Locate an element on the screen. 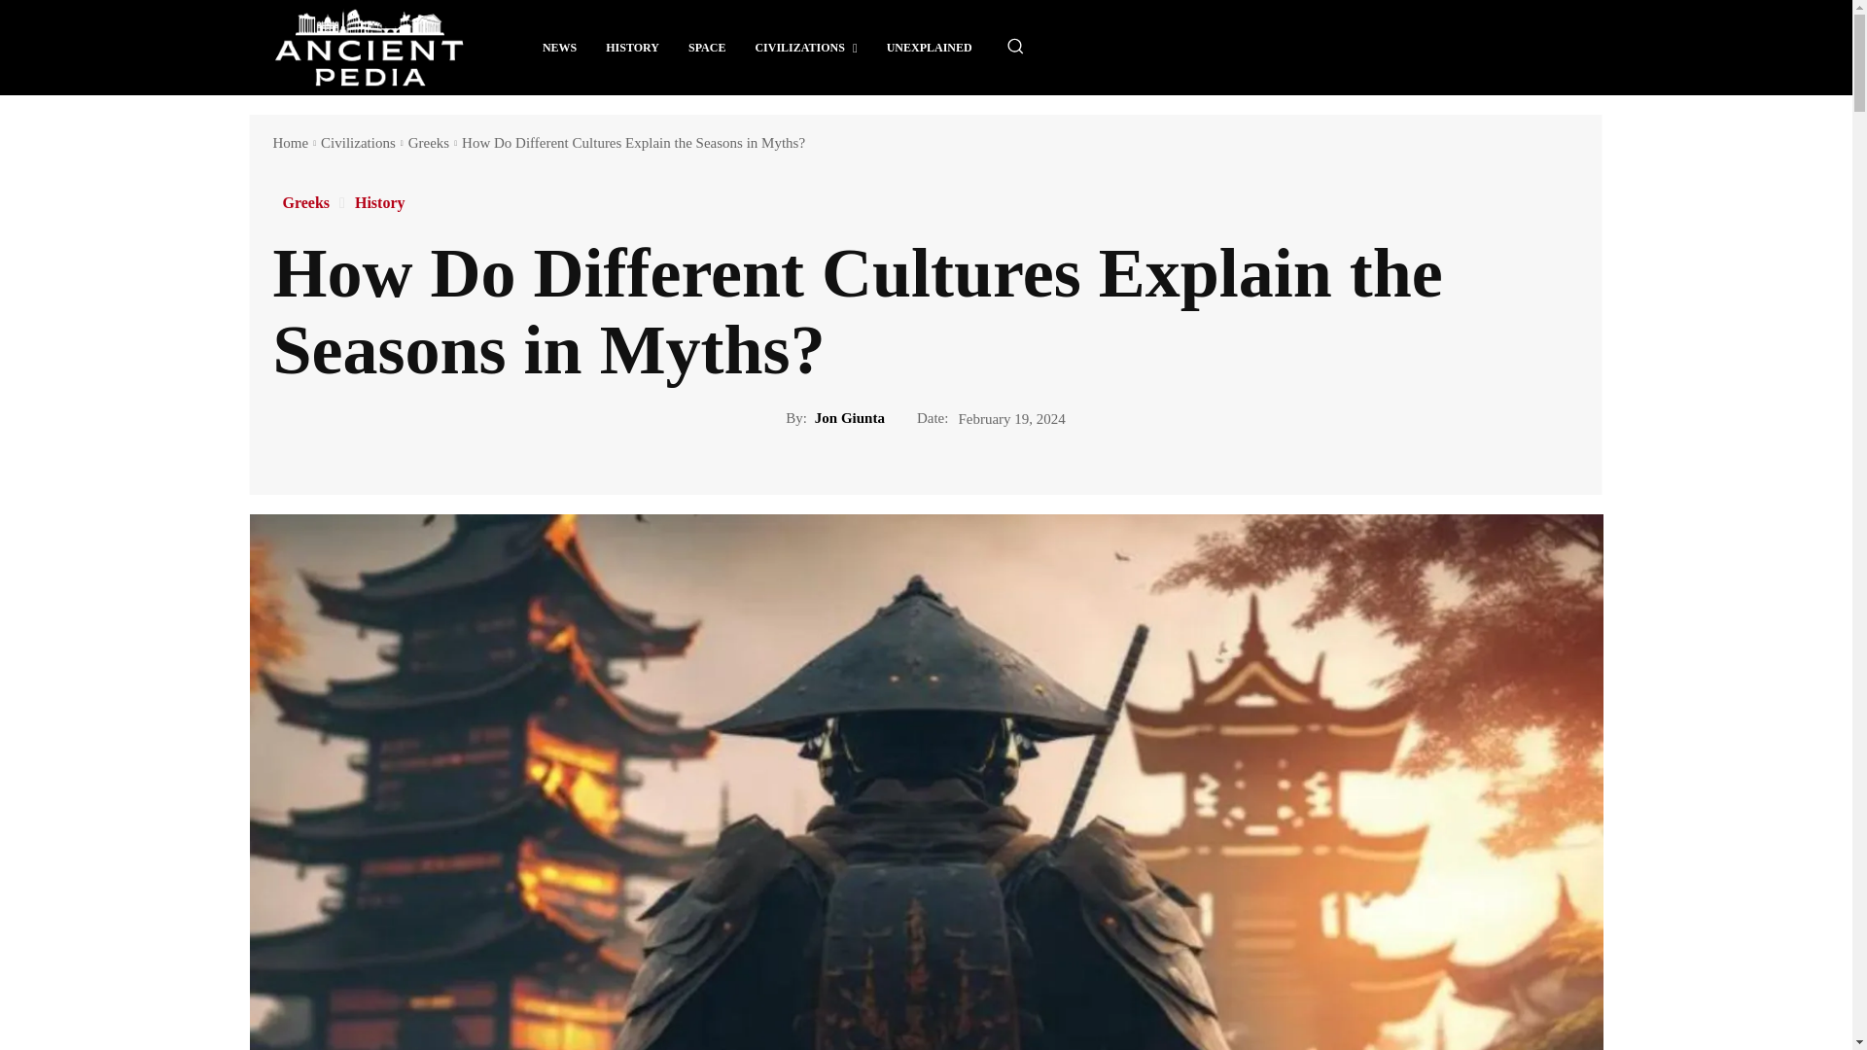  UNEXPLAINED is located at coordinates (930, 47).